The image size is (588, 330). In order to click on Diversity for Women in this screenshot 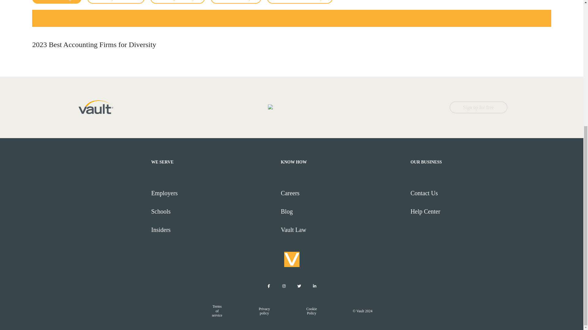, I will do `click(115, 2)`.